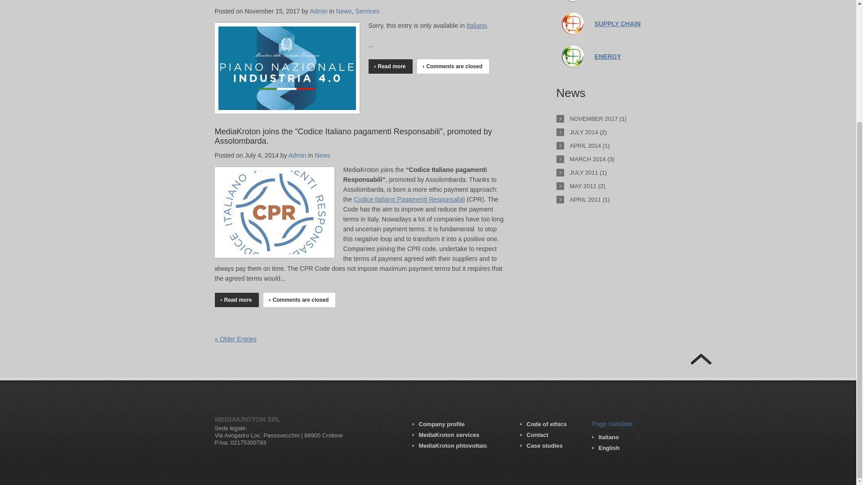 The width and height of the screenshot is (863, 485). Describe the element at coordinates (319, 11) in the screenshot. I see `Admin` at that location.